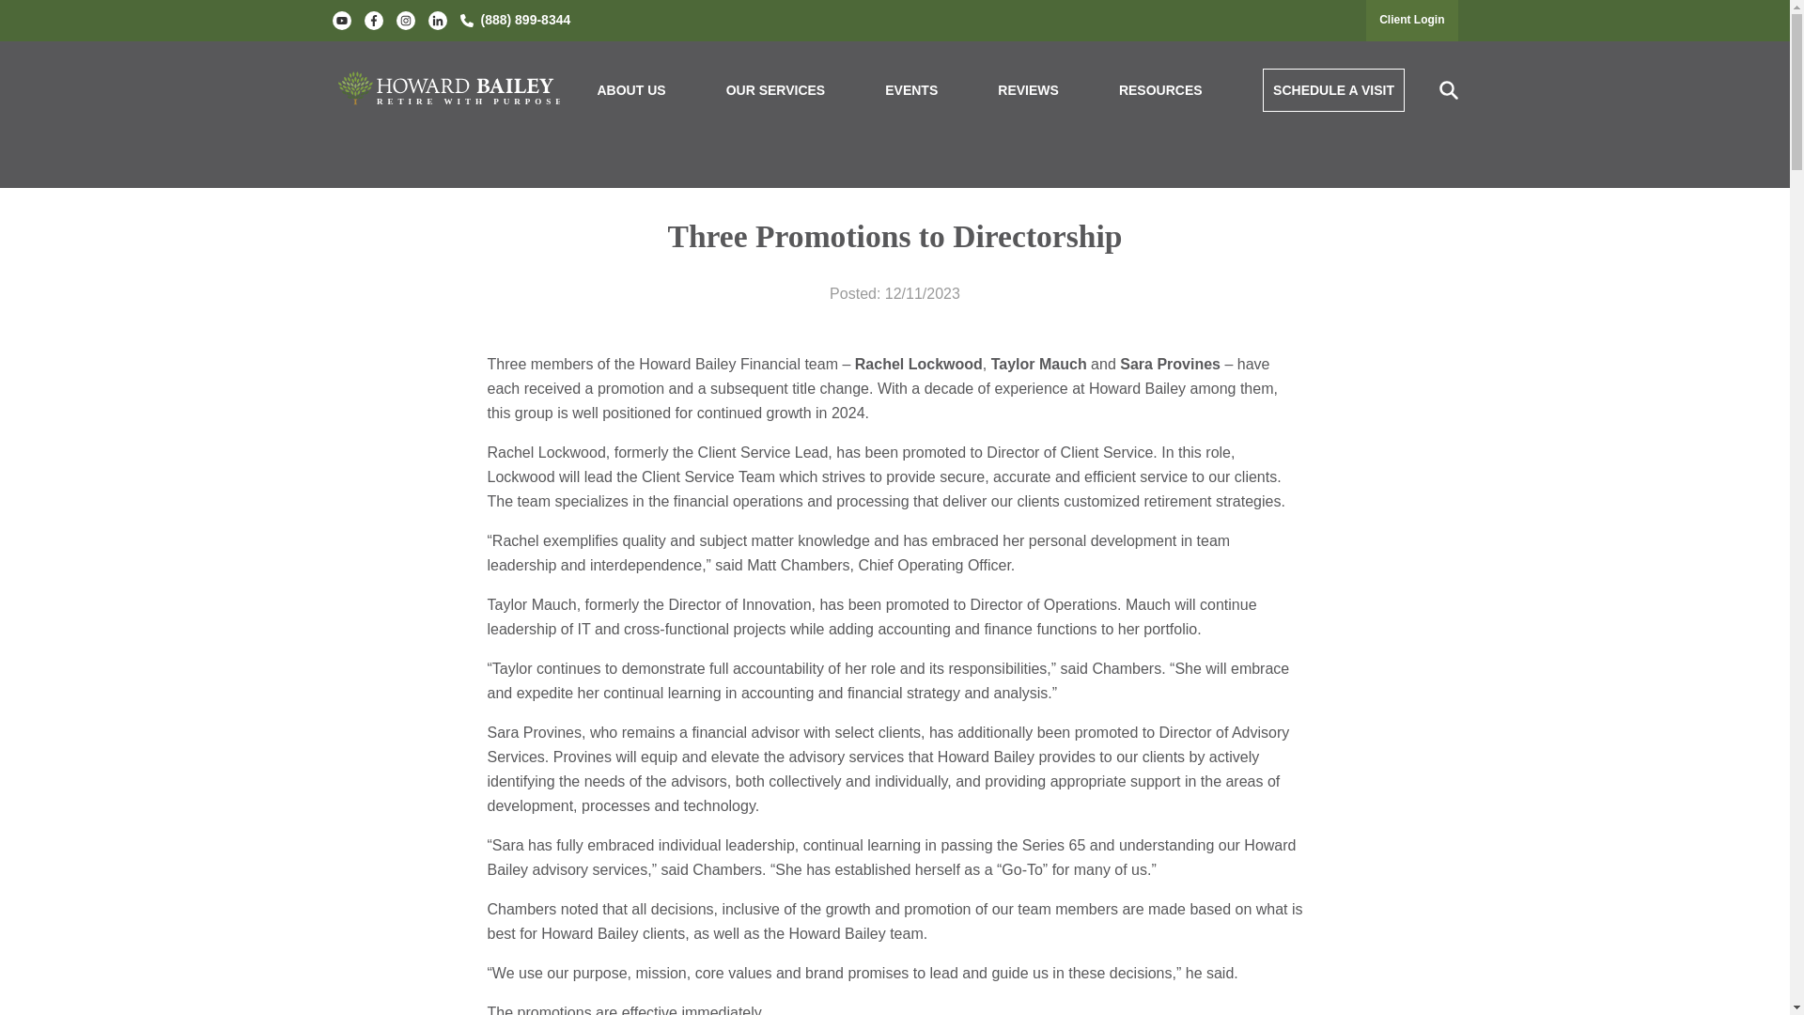  I want to click on Client Login, so click(1411, 20).